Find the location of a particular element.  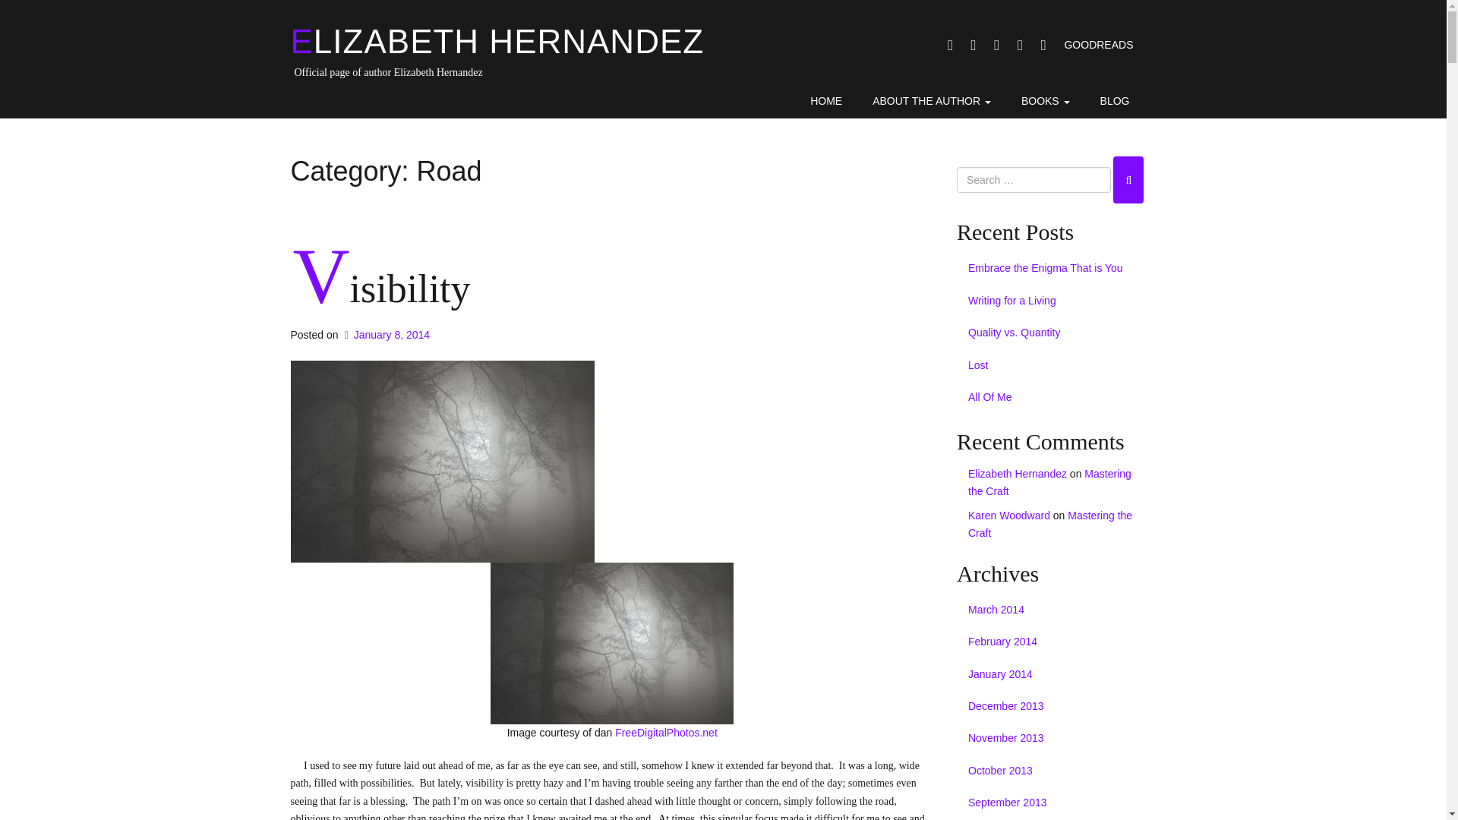

Blog is located at coordinates (1115, 102).